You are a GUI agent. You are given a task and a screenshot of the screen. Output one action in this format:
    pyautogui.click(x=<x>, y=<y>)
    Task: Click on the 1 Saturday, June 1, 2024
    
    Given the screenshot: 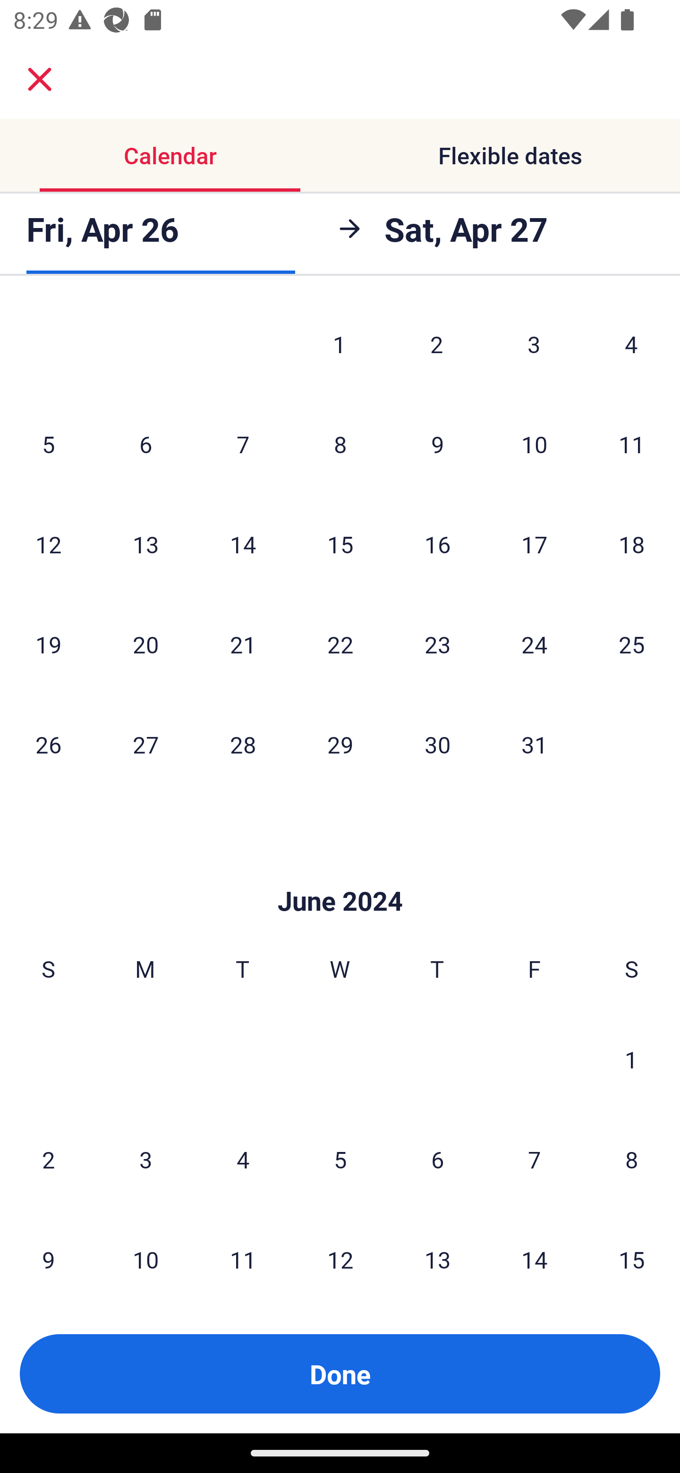 What is the action you would take?
    pyautogui.click(x=631, y=1059)
    